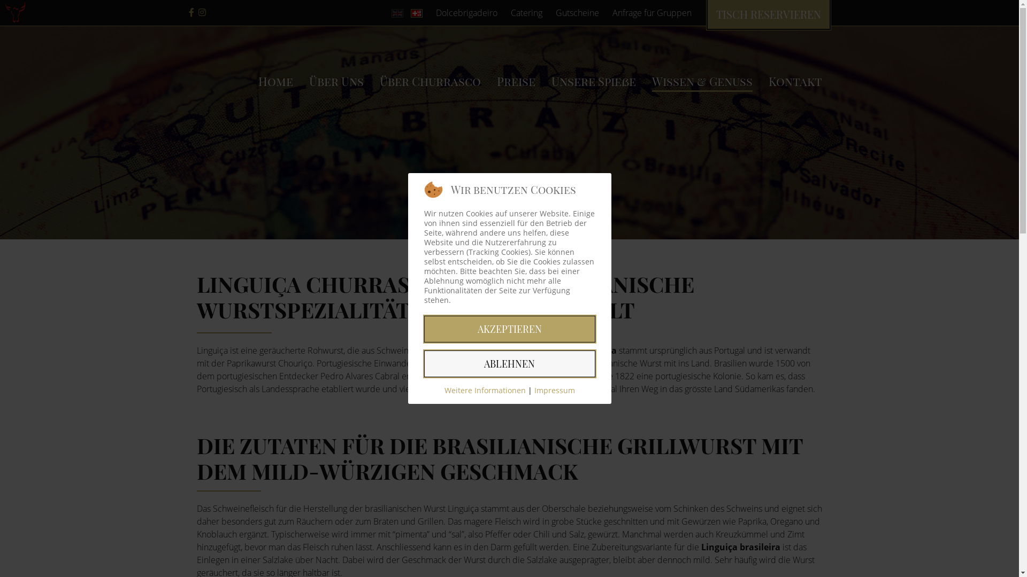 The width and height of the screenshot is (1027, 577). Describe the element at coordinates (509, 364) in the screenshot. I see `ABLEHNEN` at that location.